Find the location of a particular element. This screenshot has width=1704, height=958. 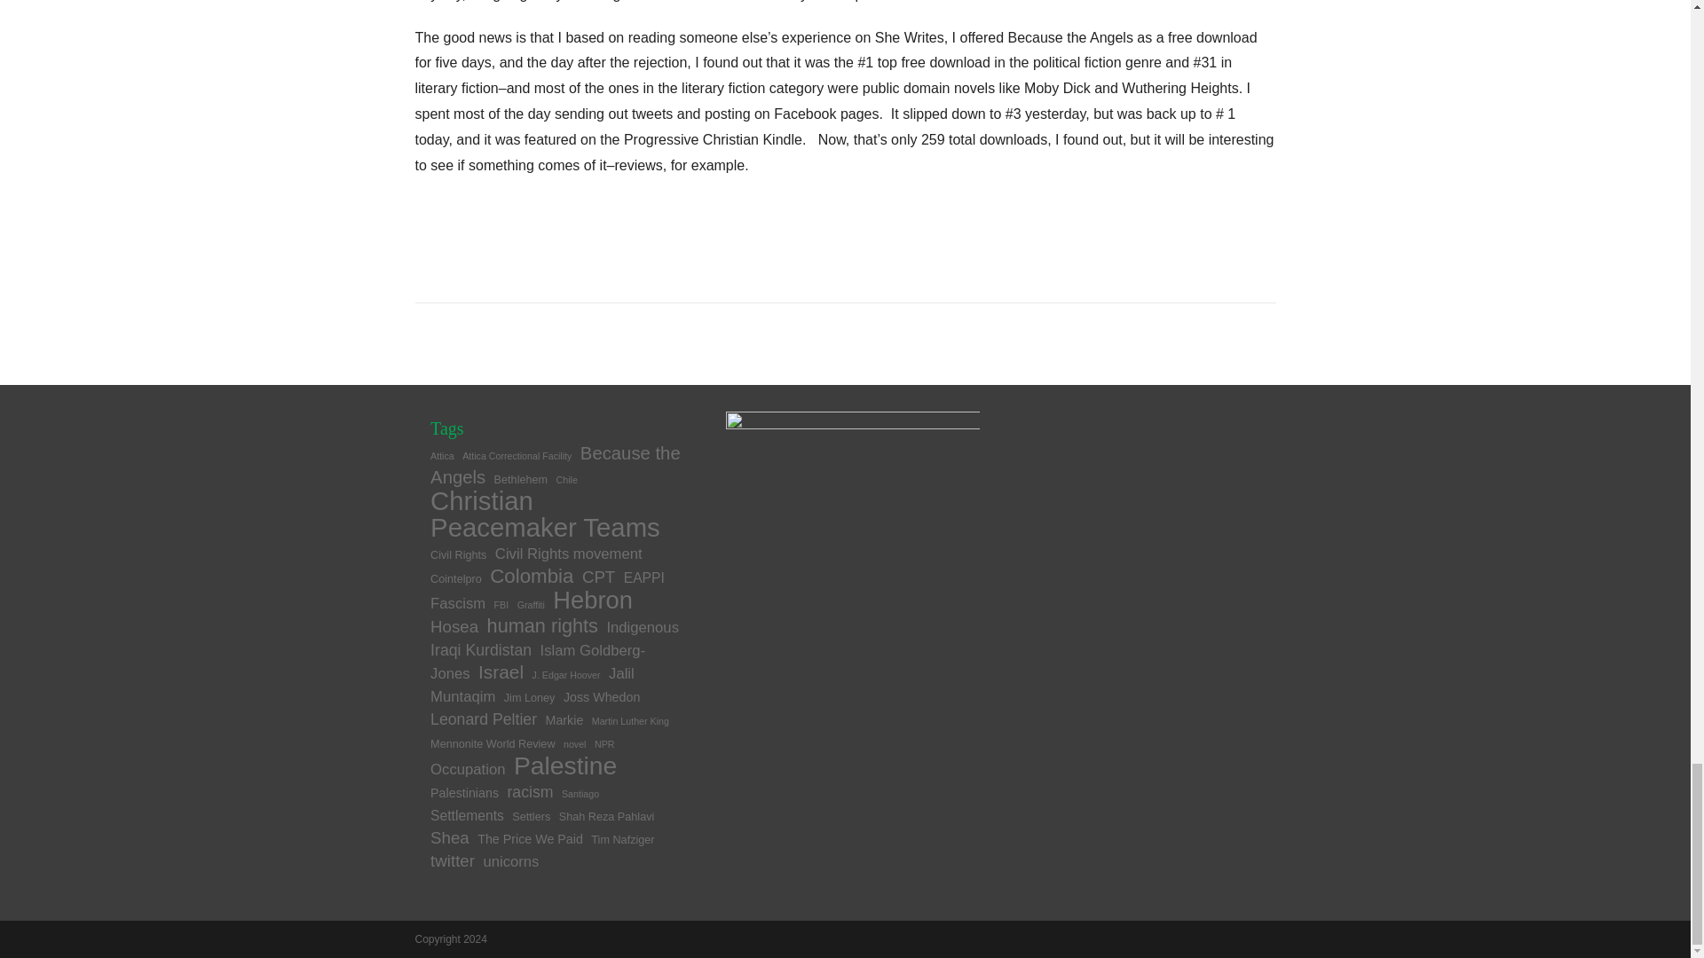

Chile is located at coordinates (566, 479).